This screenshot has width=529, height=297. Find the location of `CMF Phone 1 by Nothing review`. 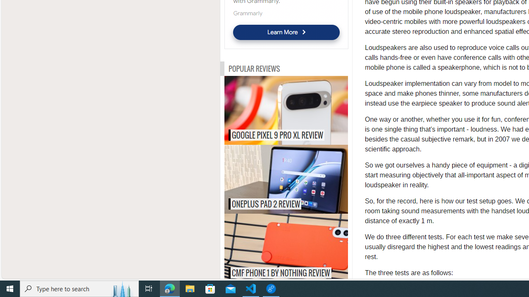

CMF Phone 1 by Nothing review is located at coordinates (303, 247).